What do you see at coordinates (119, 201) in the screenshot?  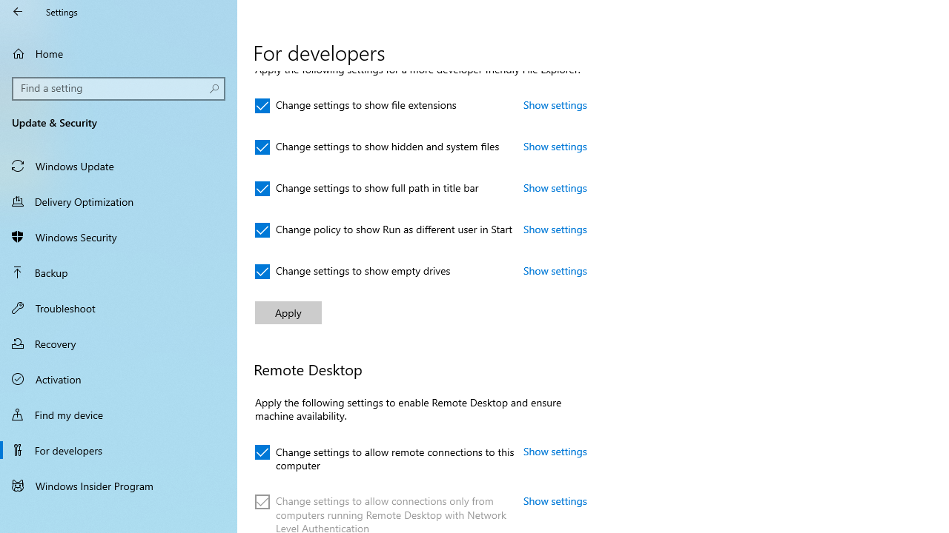 I see `Delivery Optimization` at bounding box center [119, 201].